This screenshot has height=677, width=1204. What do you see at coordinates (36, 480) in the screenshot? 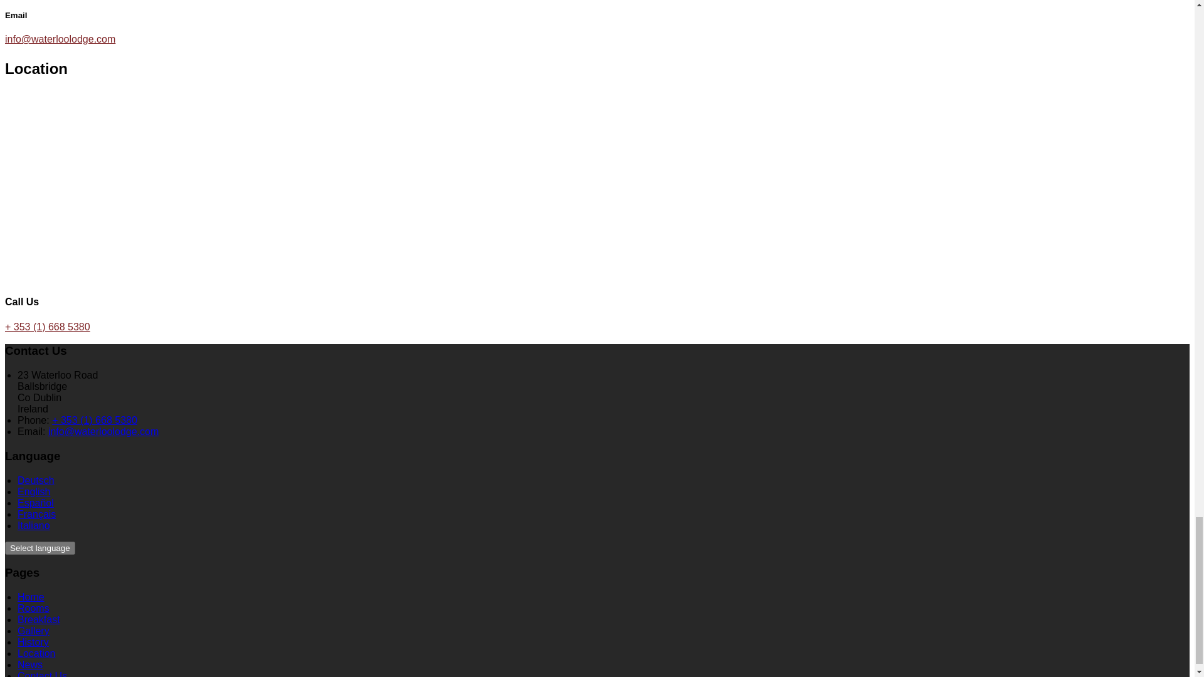
I see `Deutsch` at bounding box center [36, 480].